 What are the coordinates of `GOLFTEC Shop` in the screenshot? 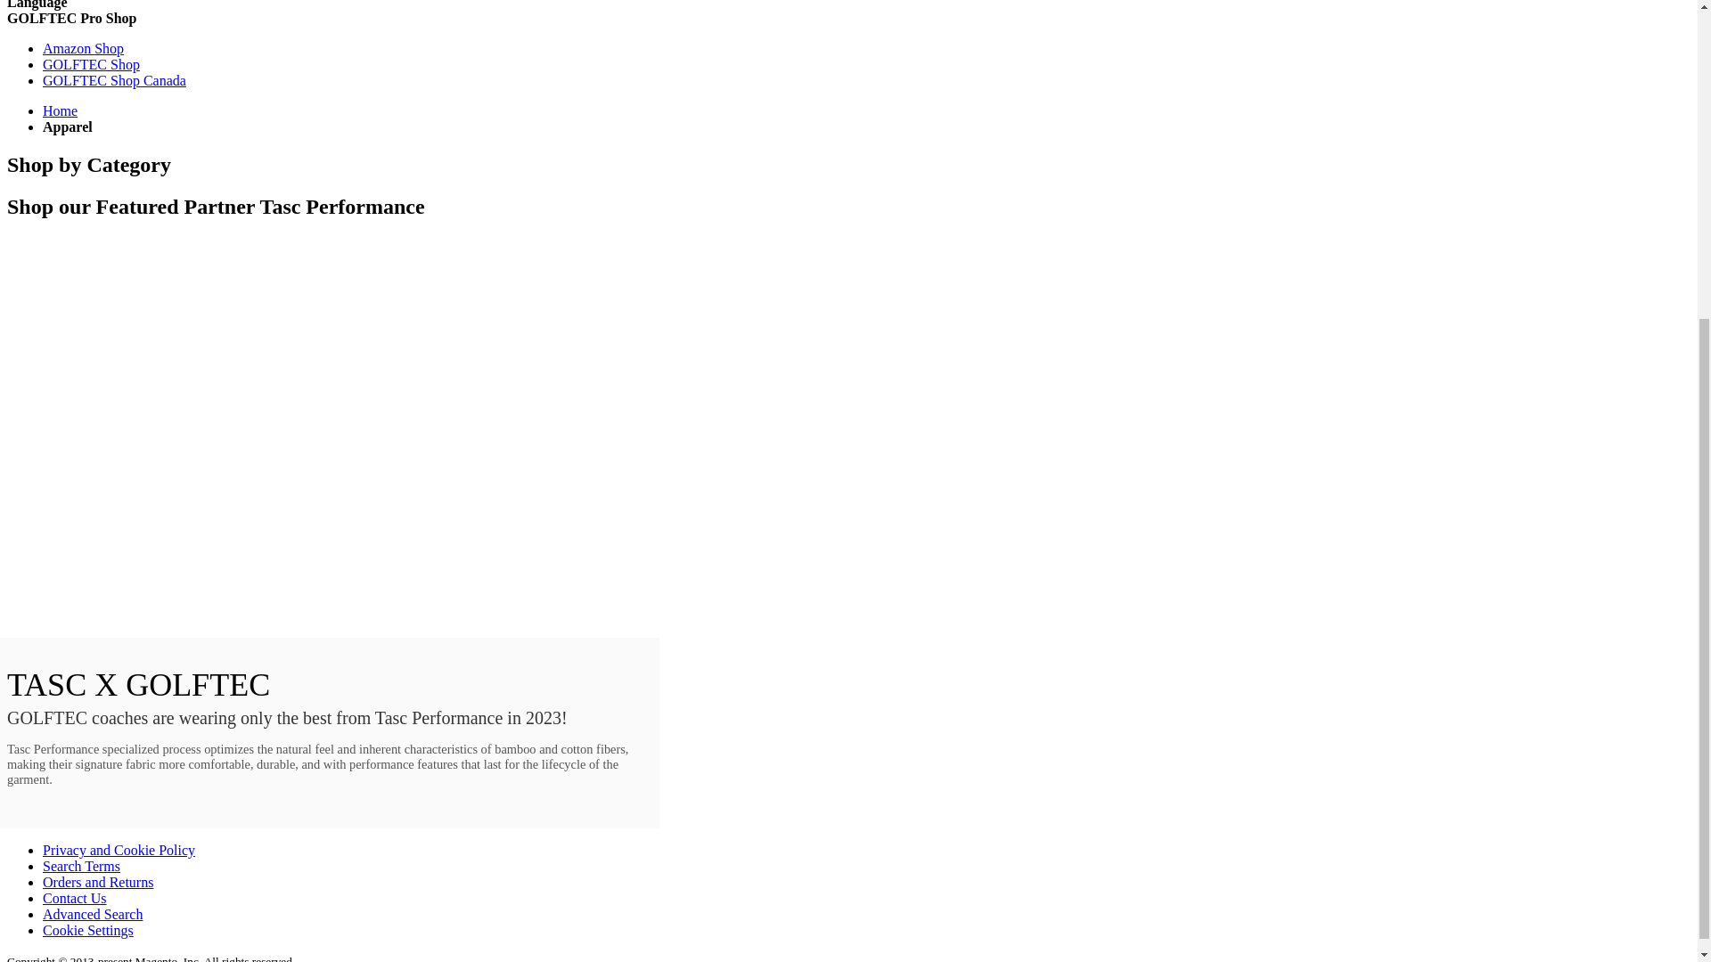 It's located at (91, 64).